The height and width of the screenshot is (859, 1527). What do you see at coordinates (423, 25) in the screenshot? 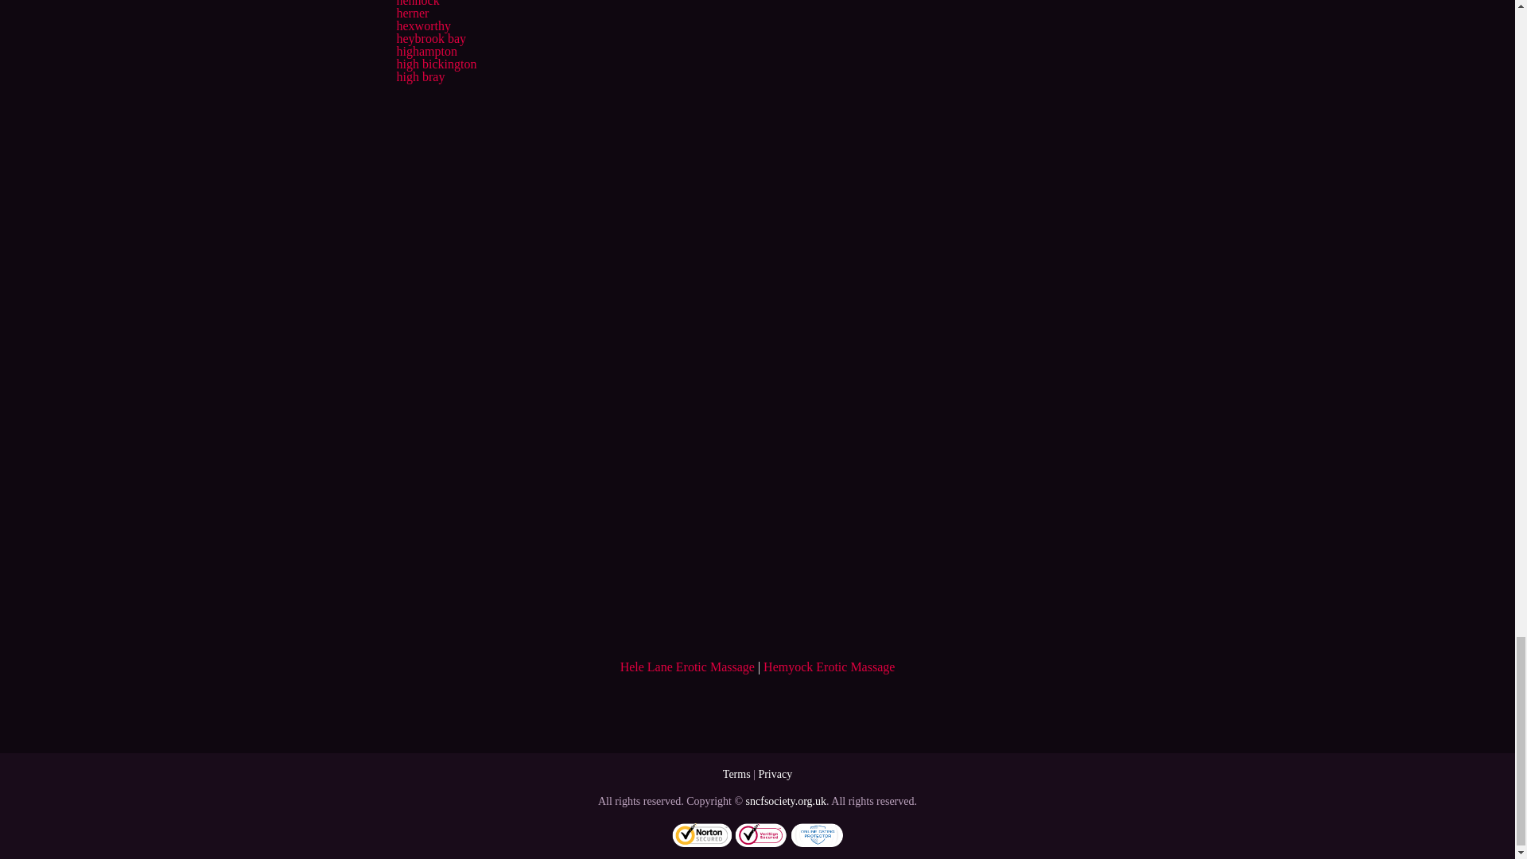
I see `hexworthy` at bounding box center [423, 25].